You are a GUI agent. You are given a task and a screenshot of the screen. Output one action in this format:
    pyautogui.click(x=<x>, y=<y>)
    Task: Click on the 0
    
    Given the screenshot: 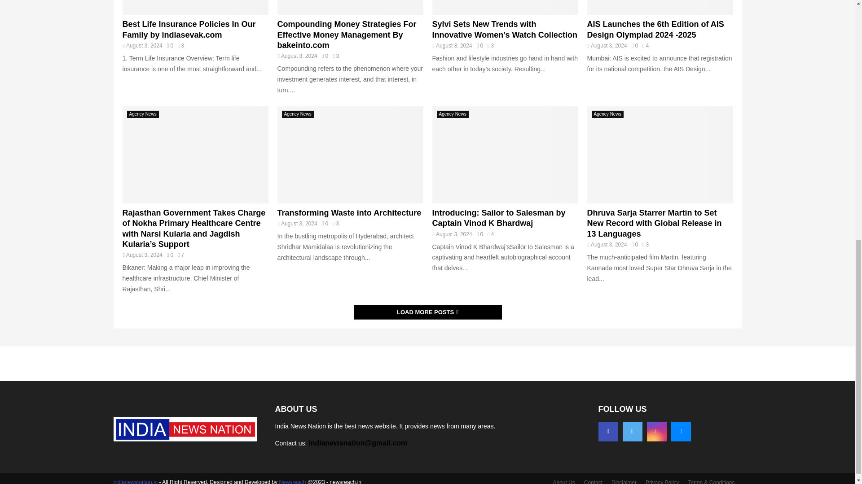 What is the action you would take?
    pyautogui.click(x=325, y=56)
    